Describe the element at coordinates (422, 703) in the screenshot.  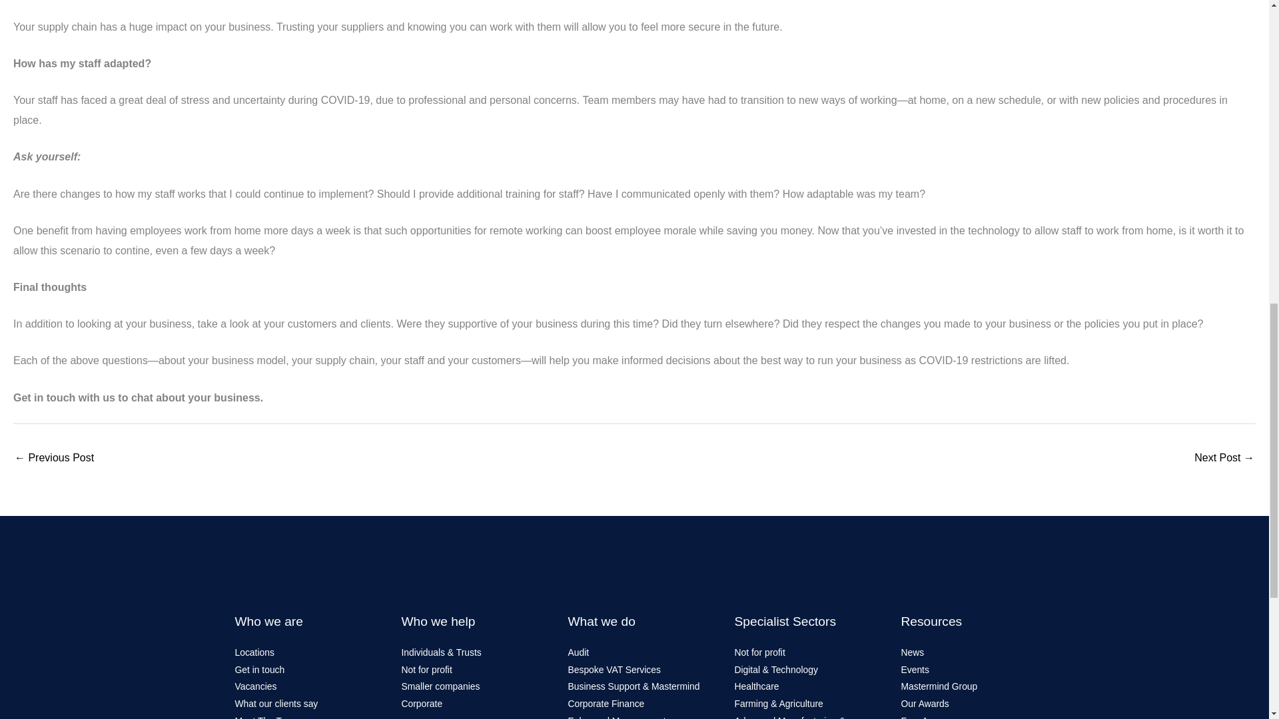
I see `Corporate` at that location.